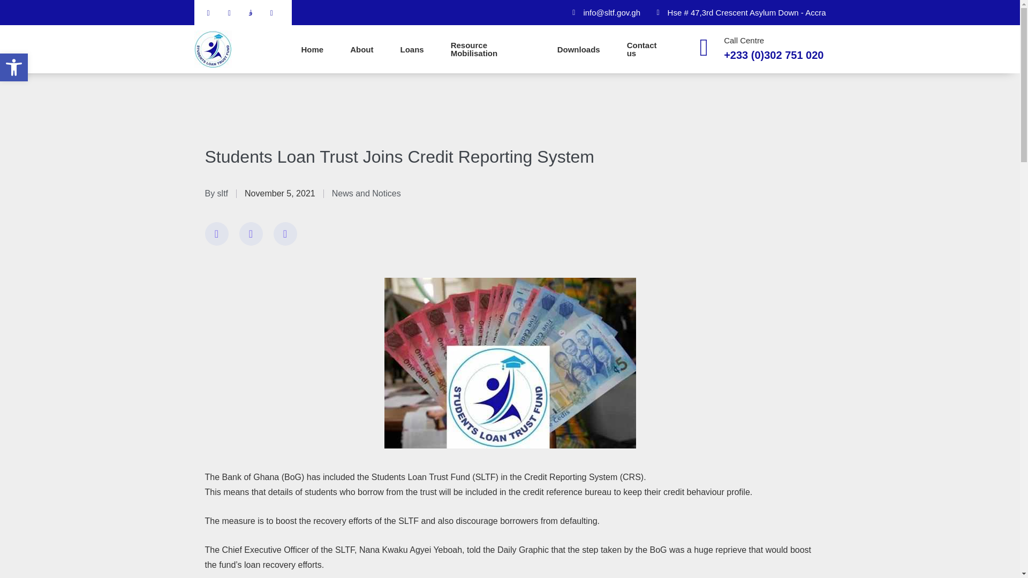 The width and height of the screenshot is (1028, 578). Describe the element at coordinates (411, 49) in the screenshot. I see `Loans` at that location.